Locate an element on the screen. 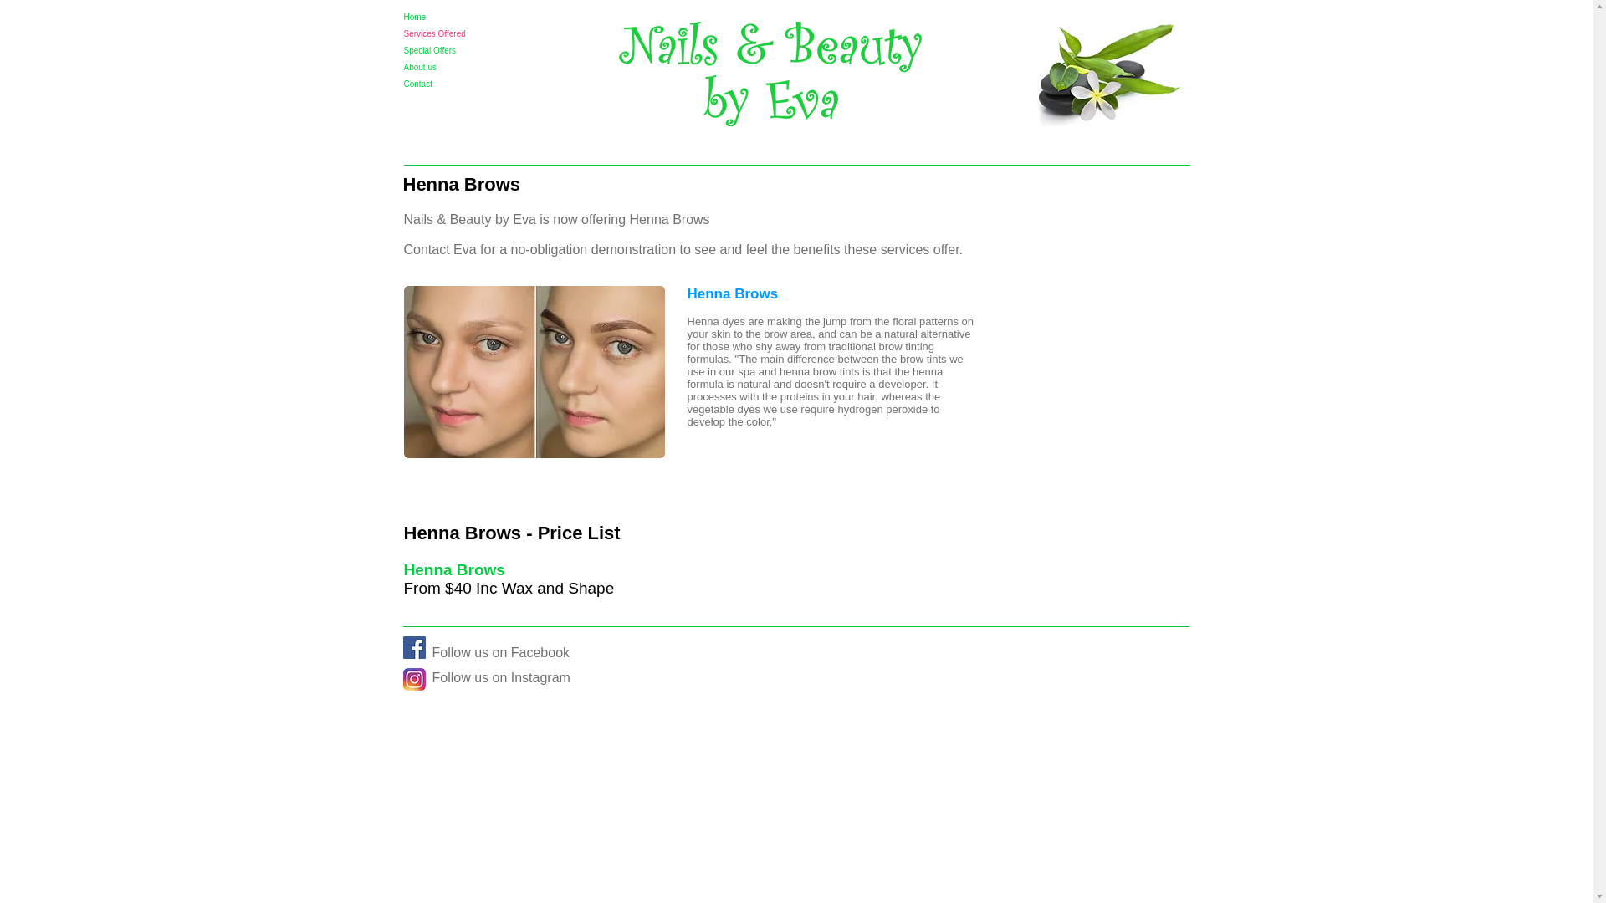 This screenshot has height=903, width=1606. Services Offered is located at coordinates (480, 33).